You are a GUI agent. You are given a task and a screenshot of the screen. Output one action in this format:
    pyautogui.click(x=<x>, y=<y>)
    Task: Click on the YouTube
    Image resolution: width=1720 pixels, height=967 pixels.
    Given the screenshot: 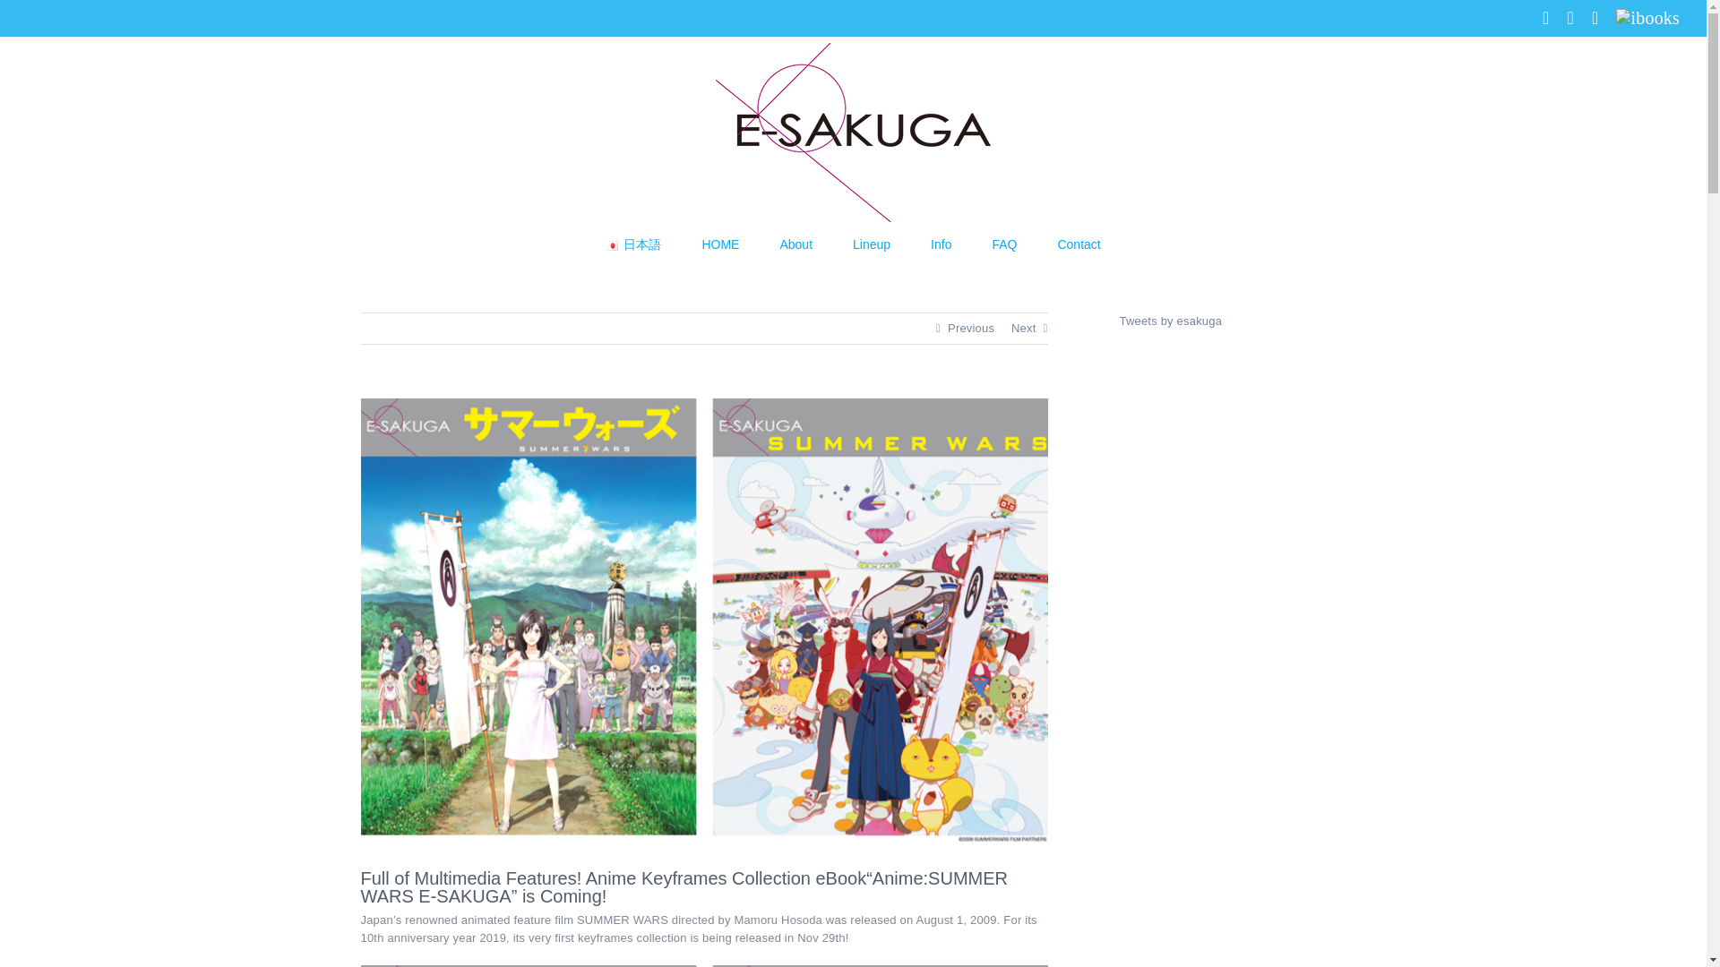 What is the action you would take?
    pyautogui.click(x=1595, y=18)
    